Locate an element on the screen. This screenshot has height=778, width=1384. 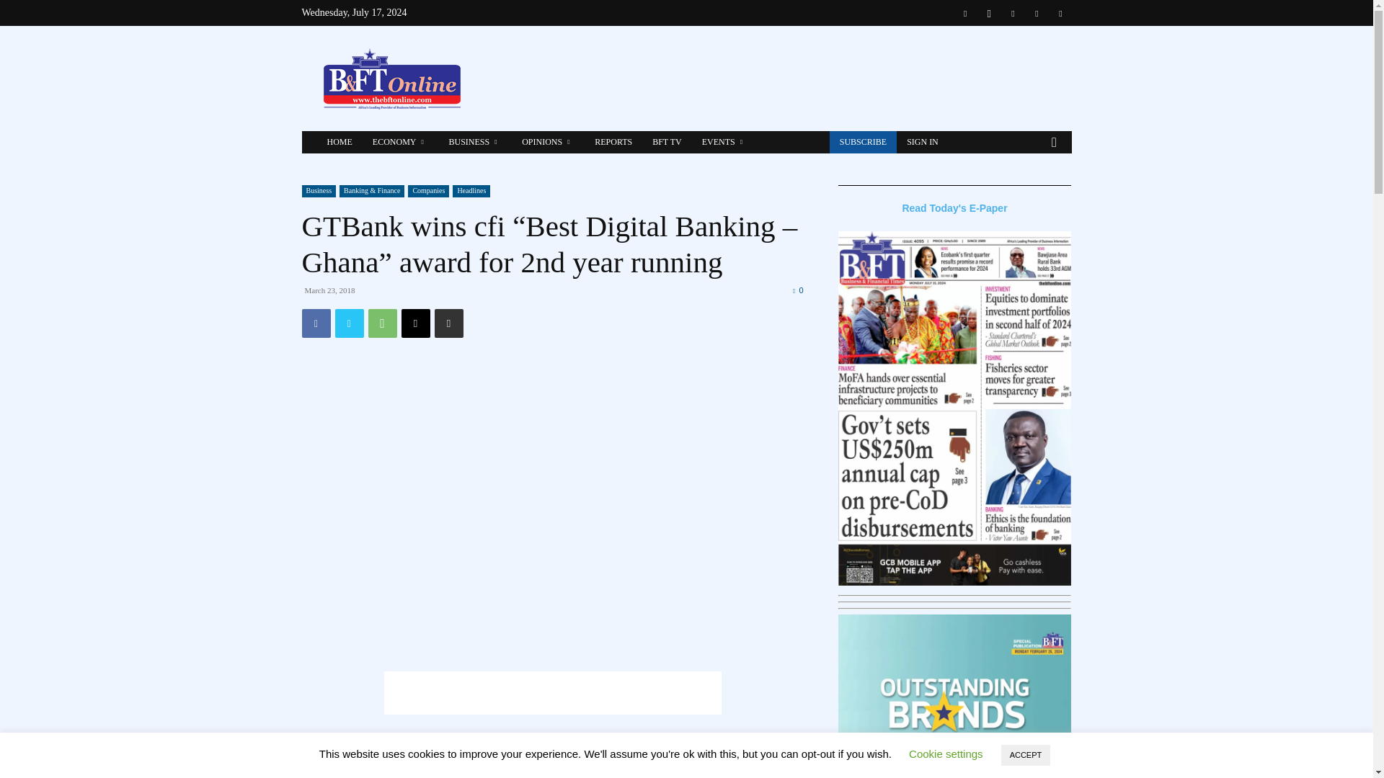
Facebook is located at coordinates (316, 323).